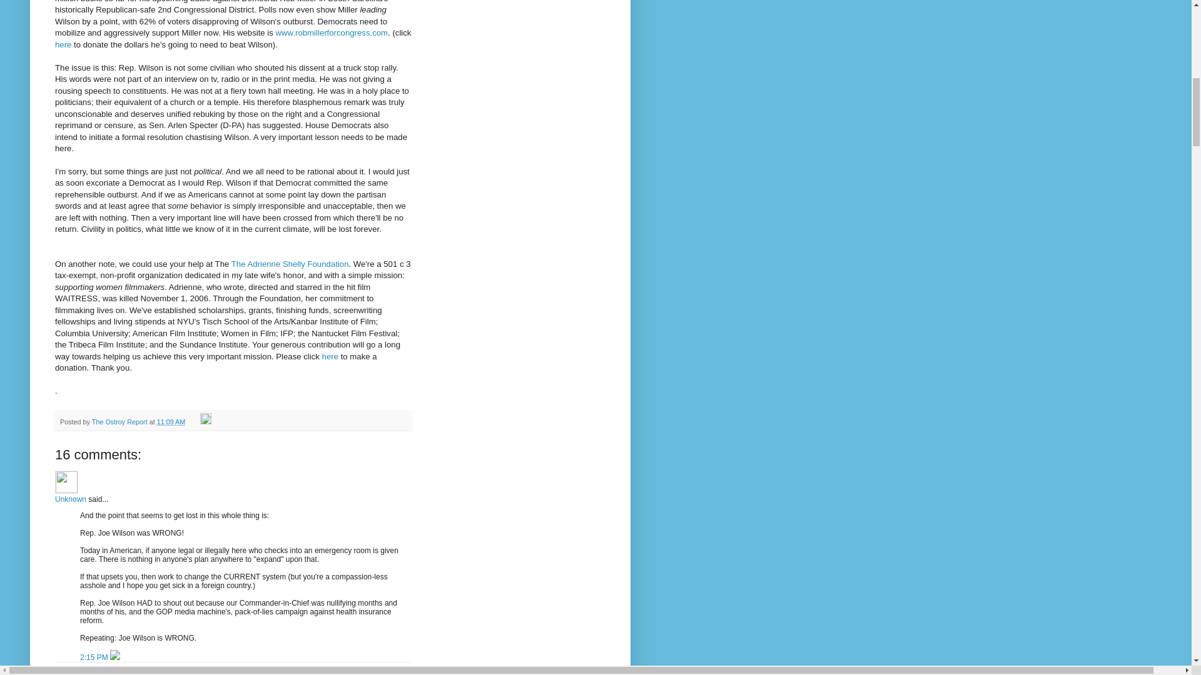 The width and height of the screenshot is (1201, 675). I want to click on Delete Comment, so click(115, 657).